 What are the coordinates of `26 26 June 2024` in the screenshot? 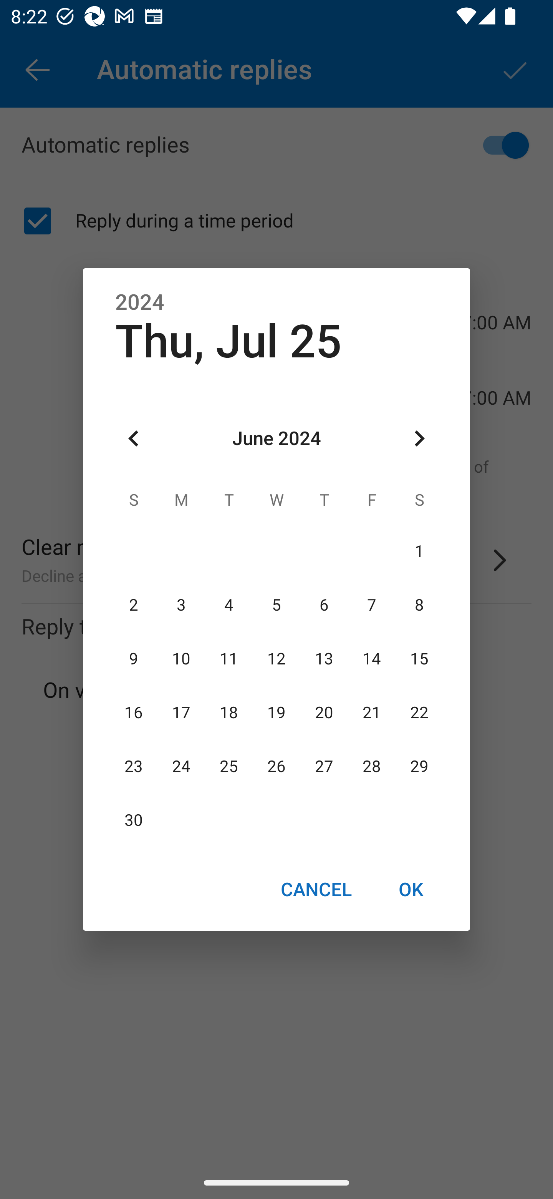 It's located at (276, 767).